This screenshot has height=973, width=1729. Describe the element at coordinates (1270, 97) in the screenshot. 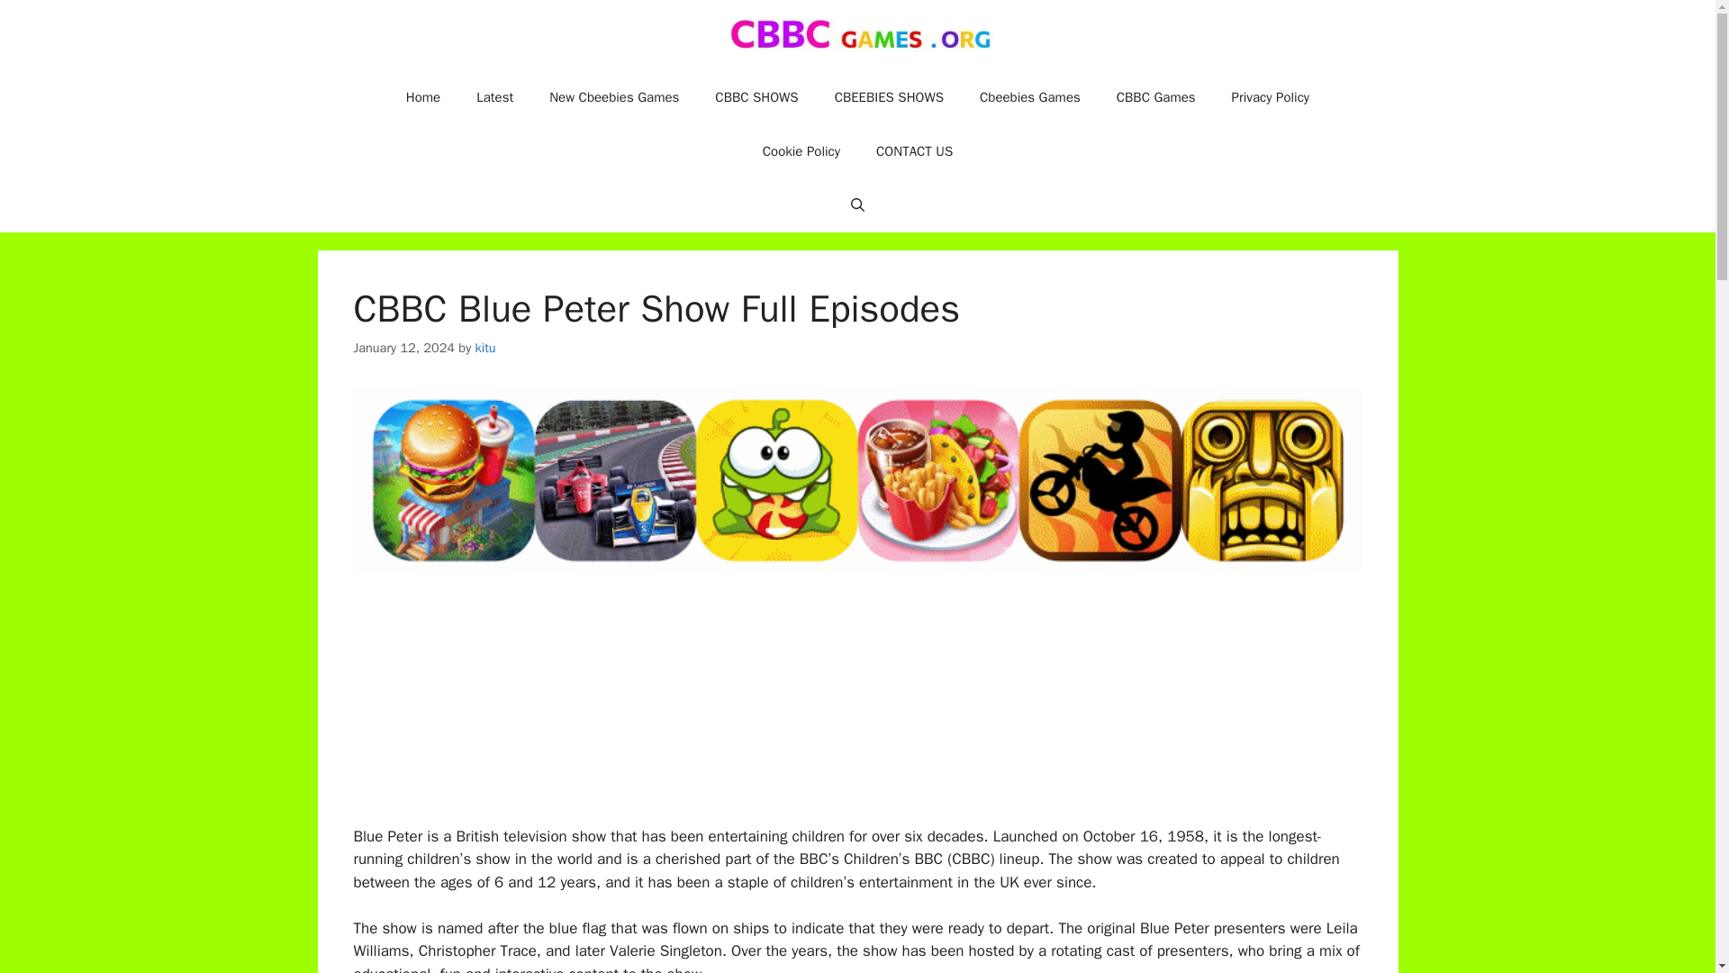

I see `Privacy Policy` at that location.